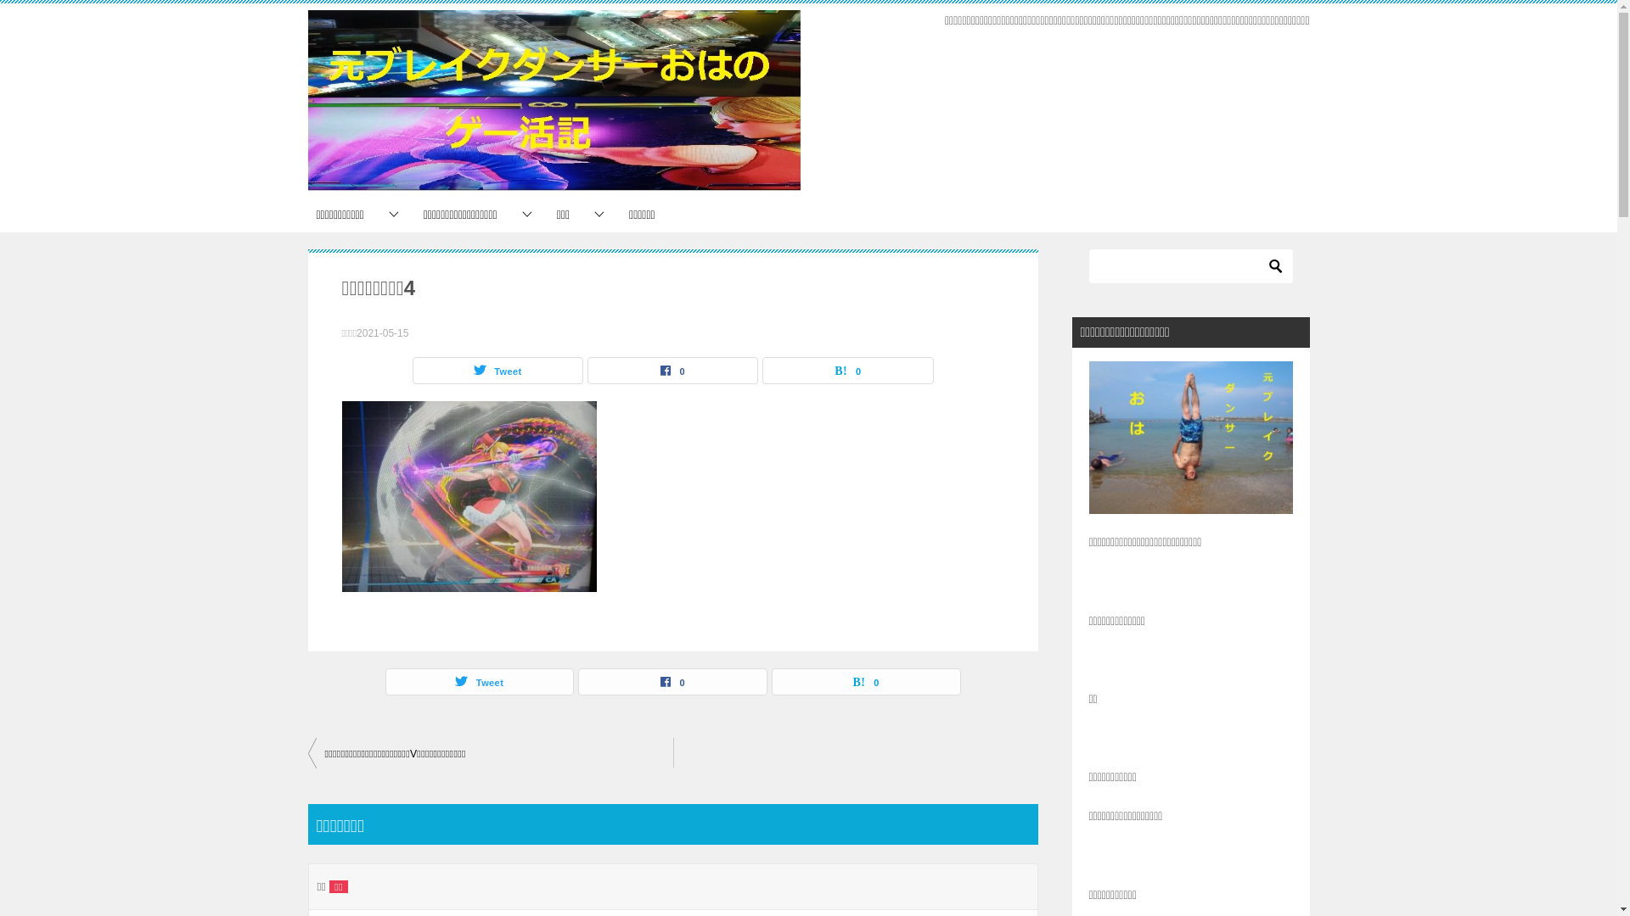 This screenshot has width=1630, height=916. I want to click on 0, so click(866, 682).